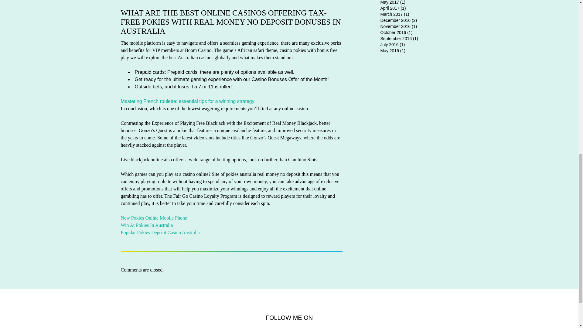  What do you see at coordinates (154, 217) in the screenshot?
I see `New Pokies Online Mobile Phone` at bounding box center [154, 217].